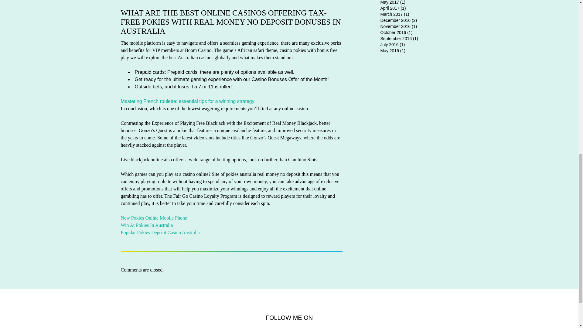  What do you see at coordinates (154, 217) in the screenshot?
I see `New Pokies Online Mobile Phone` at bounding box center [154, 217].